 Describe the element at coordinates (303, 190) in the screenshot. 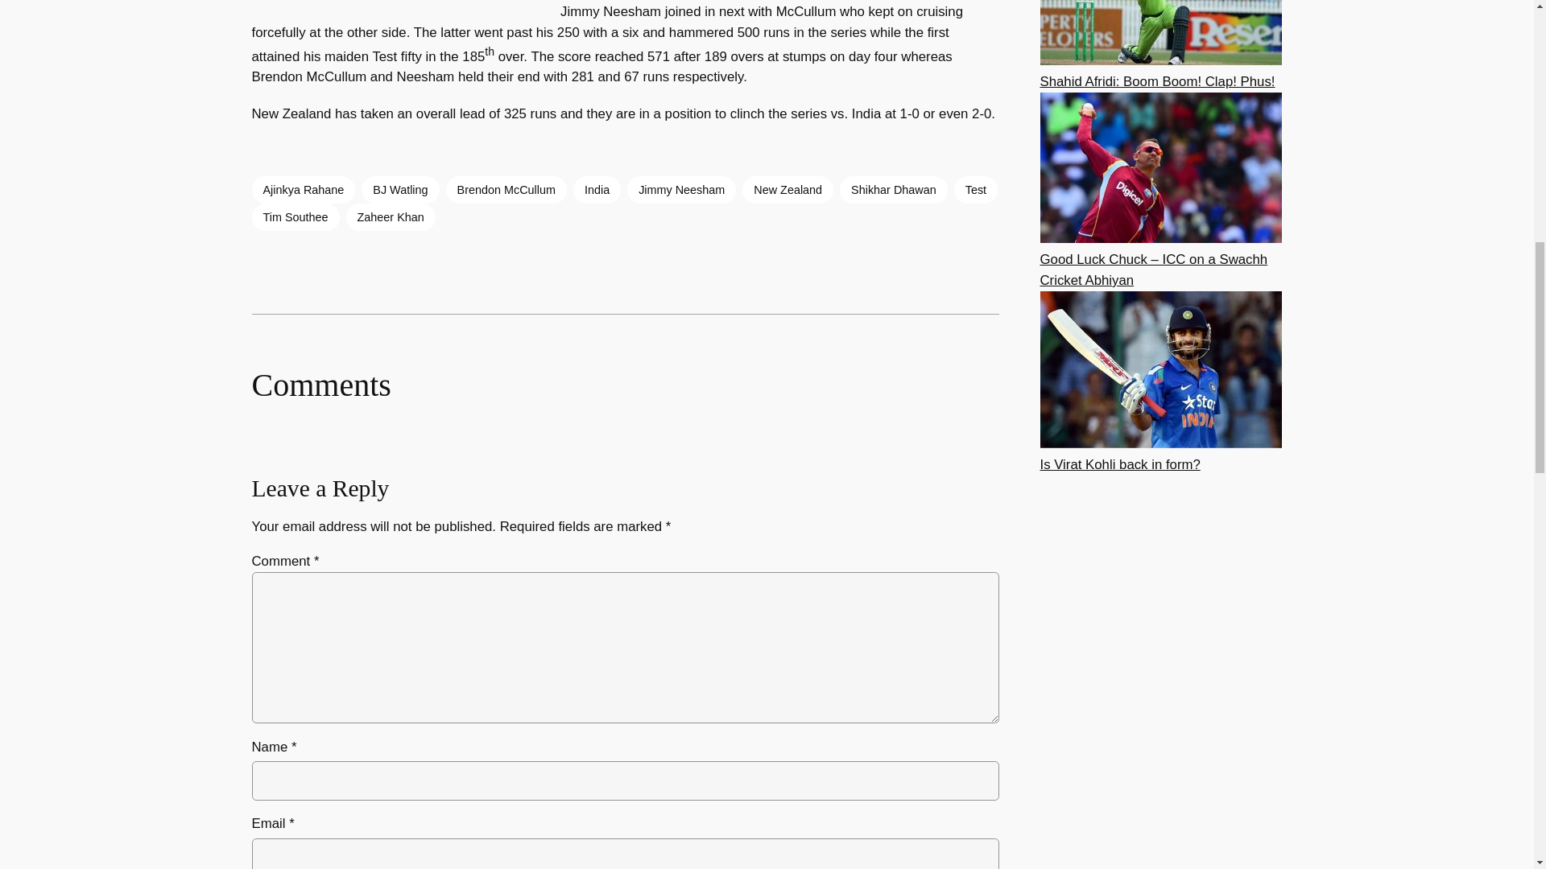

I see `Ajinkya Rahane` at that location.